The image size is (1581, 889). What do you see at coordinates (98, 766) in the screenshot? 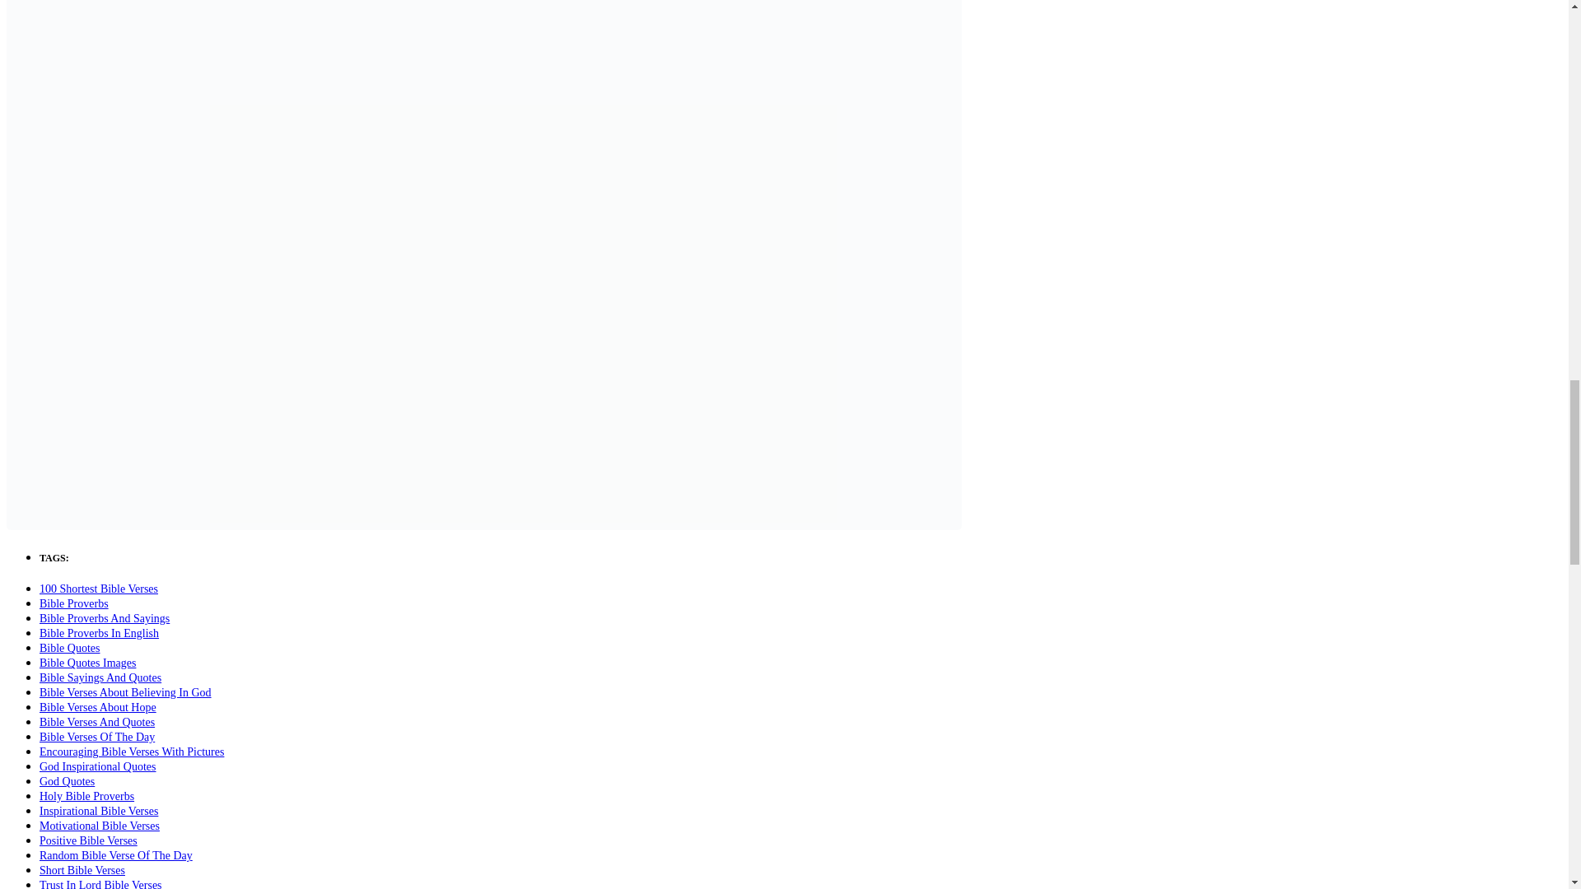
I see `God Inspirational Quotes` at bounding box center [98, 766].